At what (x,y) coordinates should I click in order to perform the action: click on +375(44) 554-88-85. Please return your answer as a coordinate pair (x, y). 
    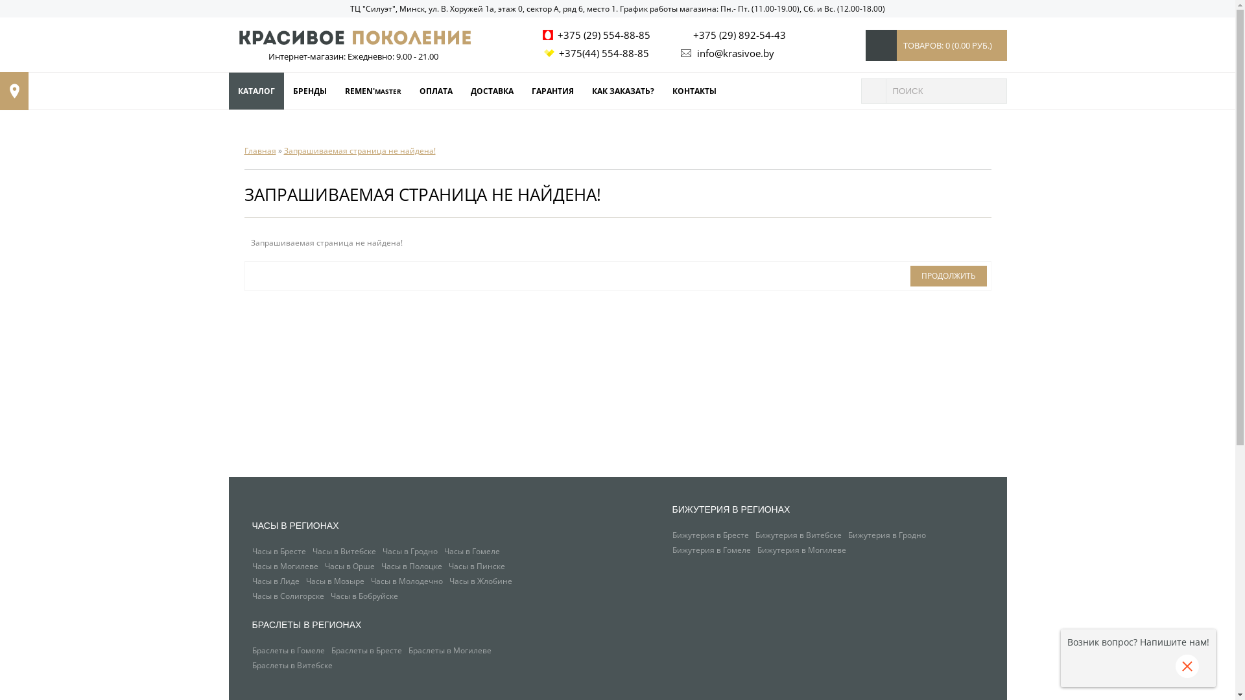
    Looking at the image, I should click on (597, 53).